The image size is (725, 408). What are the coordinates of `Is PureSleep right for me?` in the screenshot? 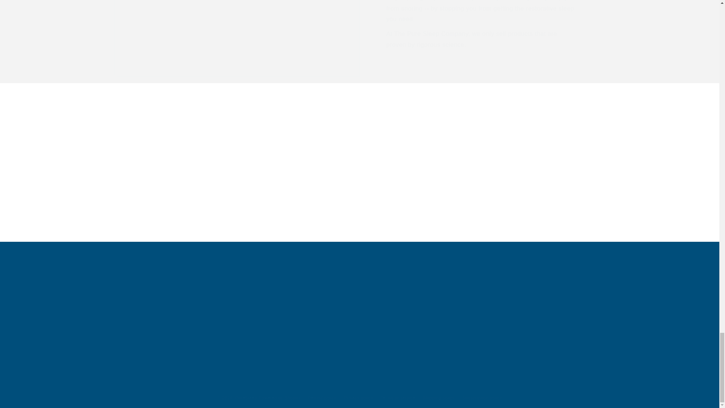 It's located at (147, 345).